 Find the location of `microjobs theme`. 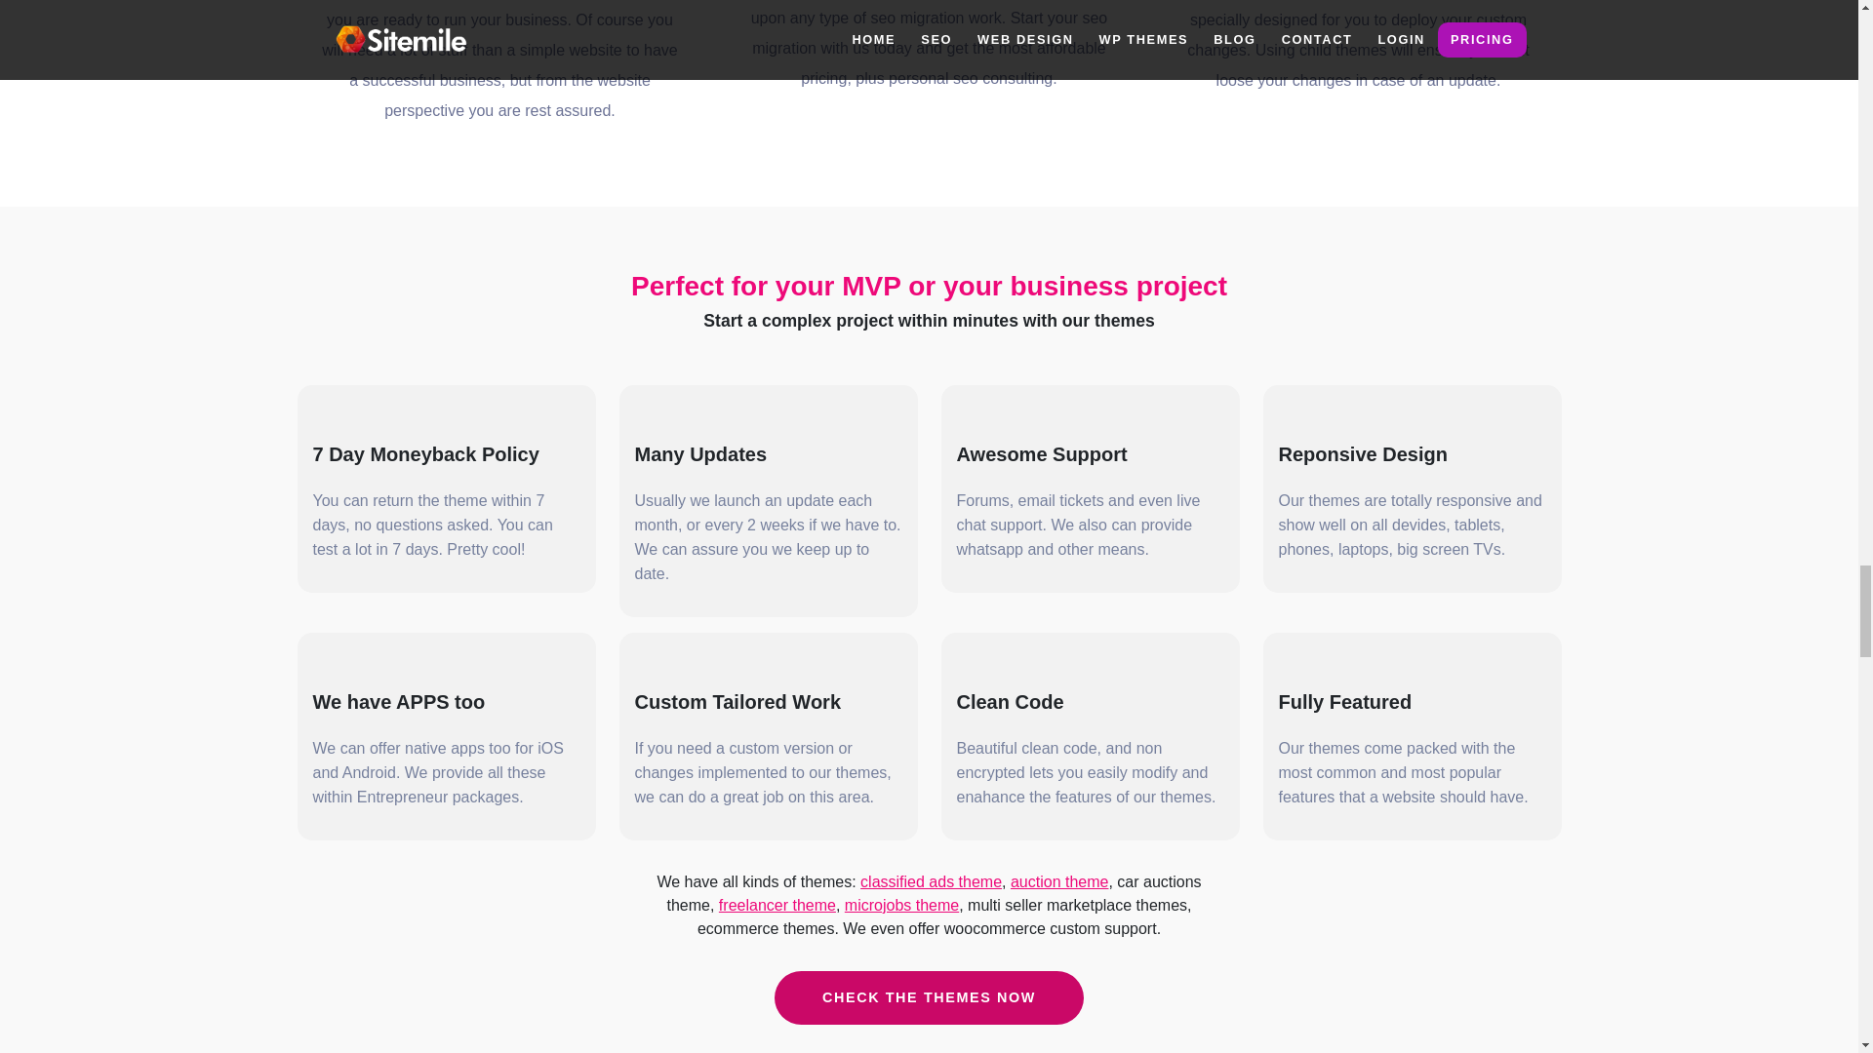

microjobs theme is located at coordinates (901, 905).